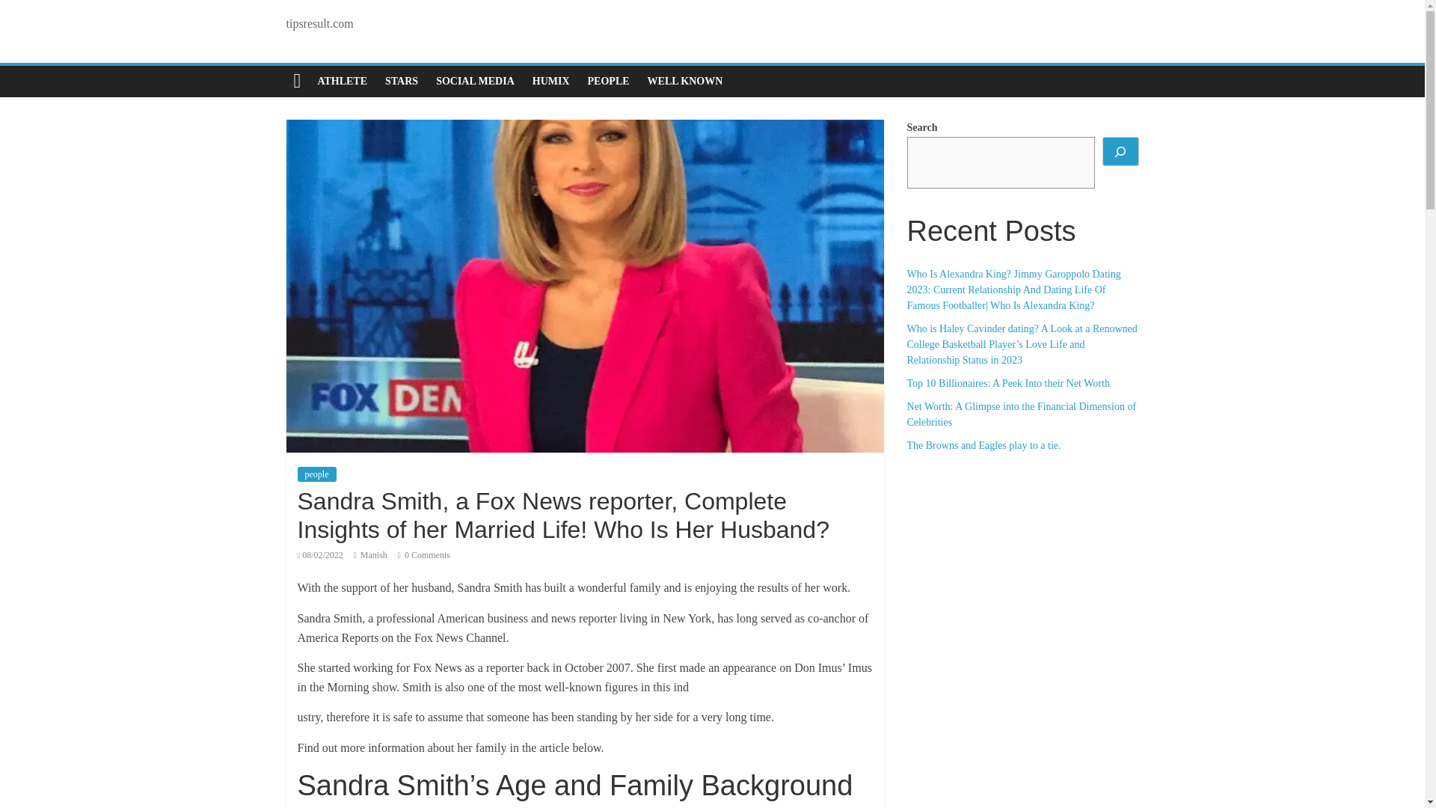 This screenshot has width=1436, height=808. I want to click on 4:54 pm, so click(320, 555).